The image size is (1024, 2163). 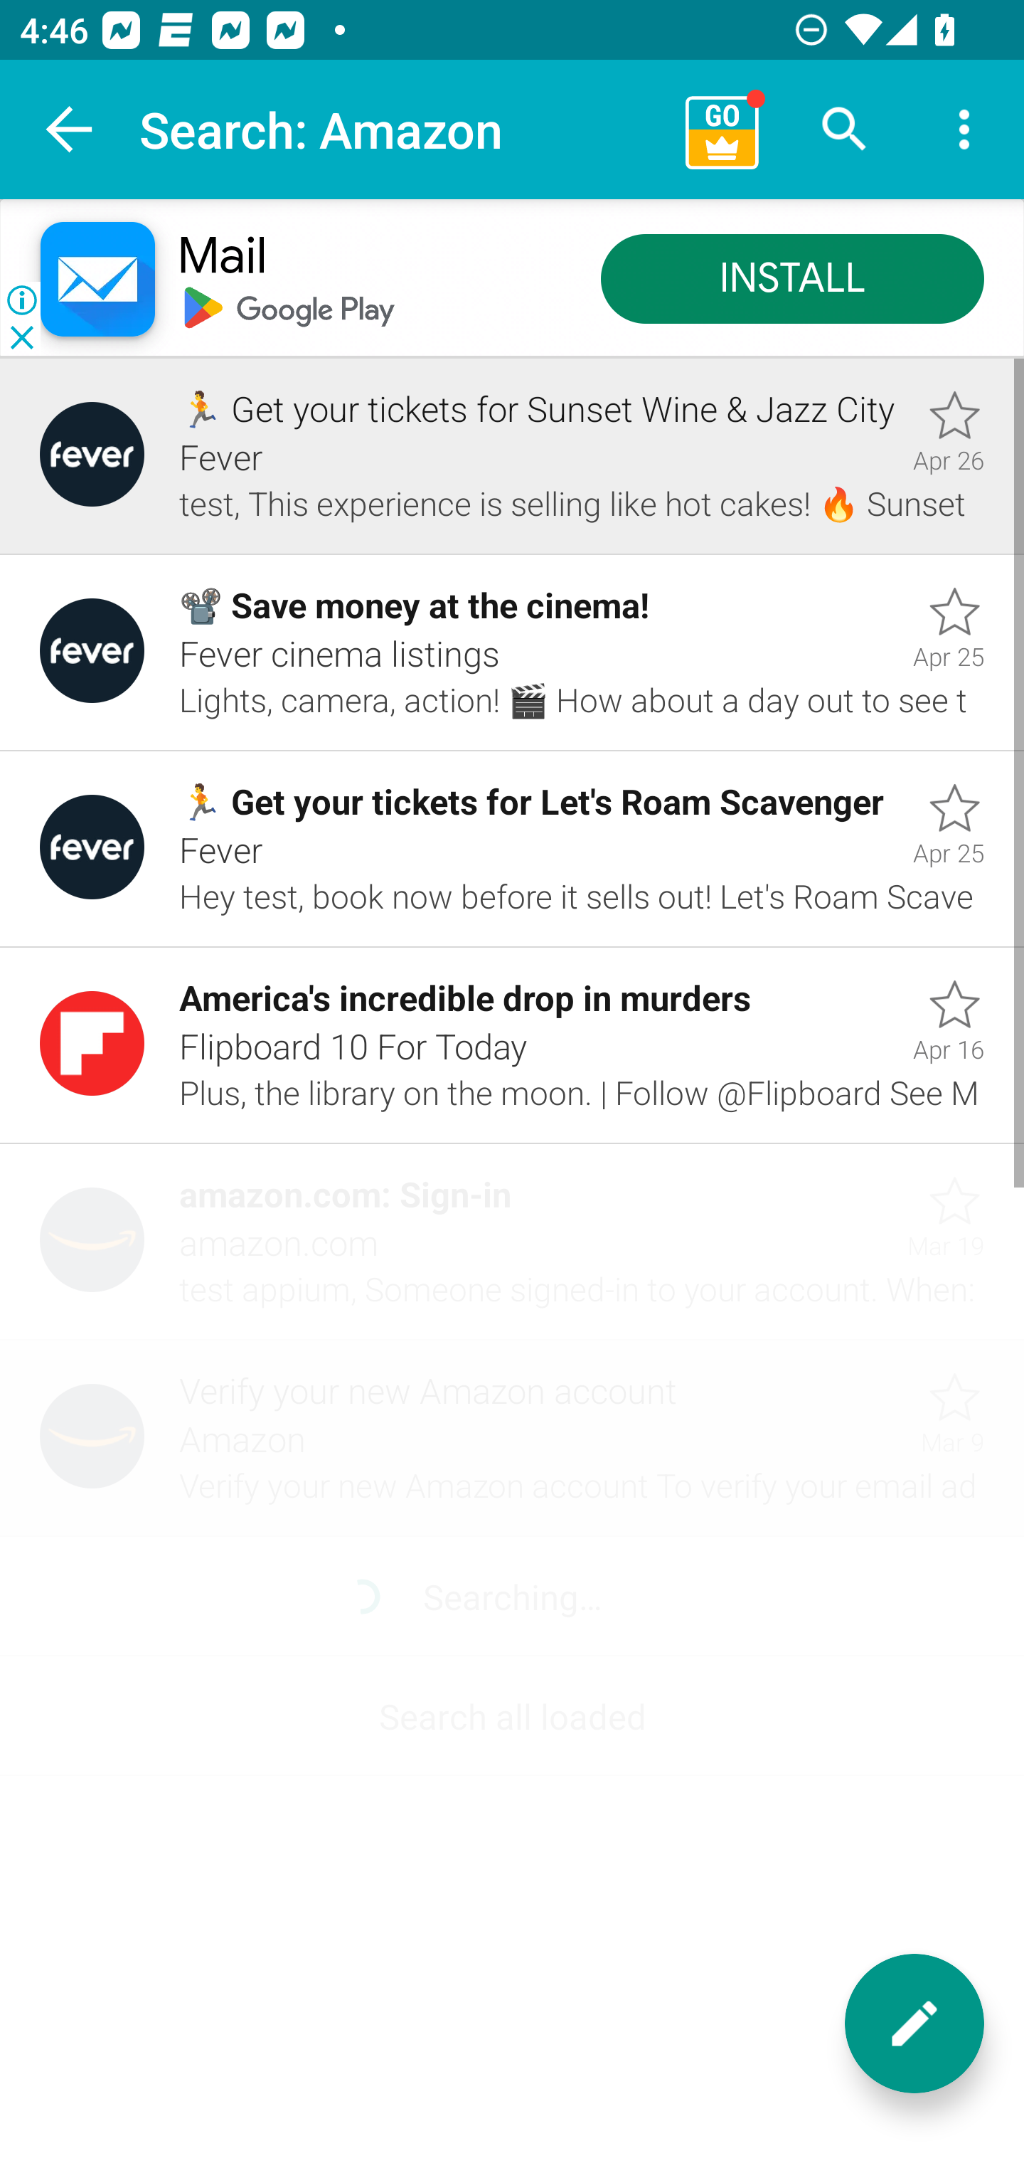 What do you see at coordinates (845, 129) in the screenshot?
I see `Search` at bounding box center [845, 129].